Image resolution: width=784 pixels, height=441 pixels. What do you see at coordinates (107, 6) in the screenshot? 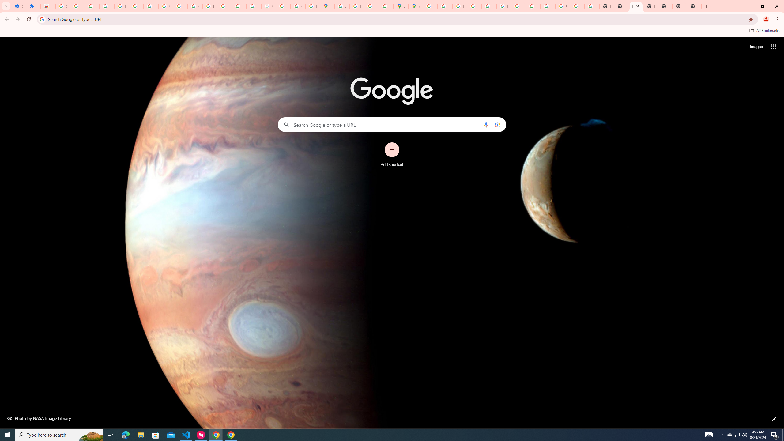
I see `Learn how to find your photos - Google Photos Help` at bounding box center [107, 6].